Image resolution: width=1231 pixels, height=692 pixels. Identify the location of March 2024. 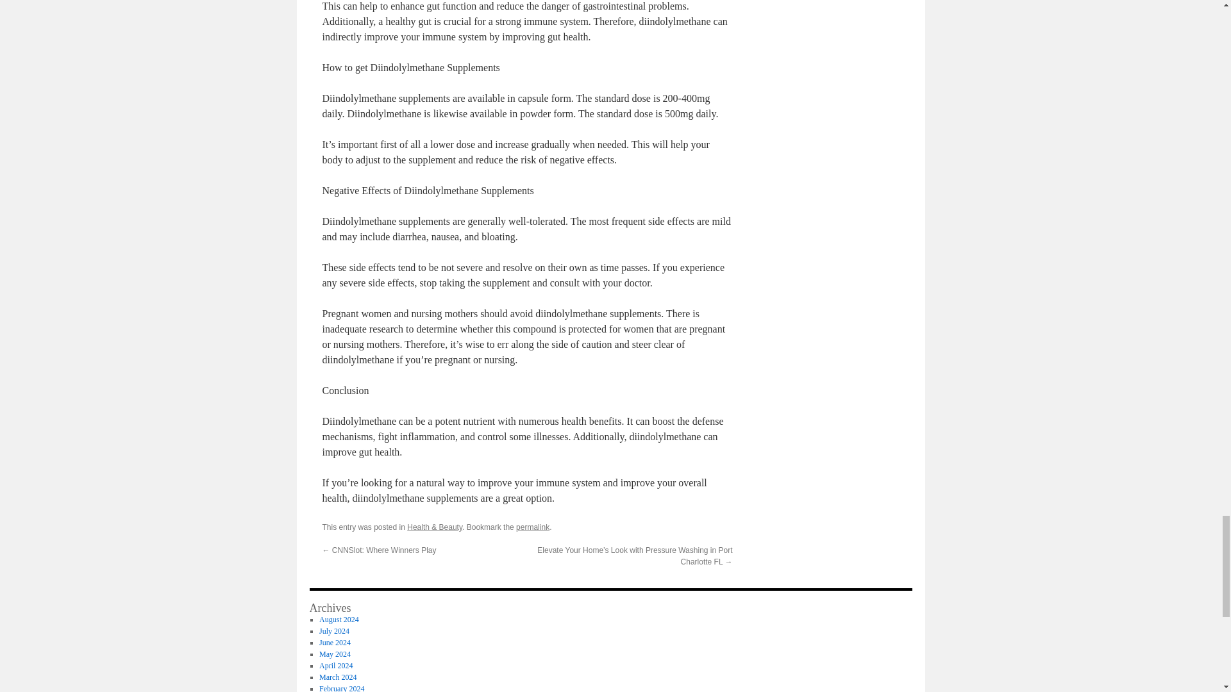
(337, 677).